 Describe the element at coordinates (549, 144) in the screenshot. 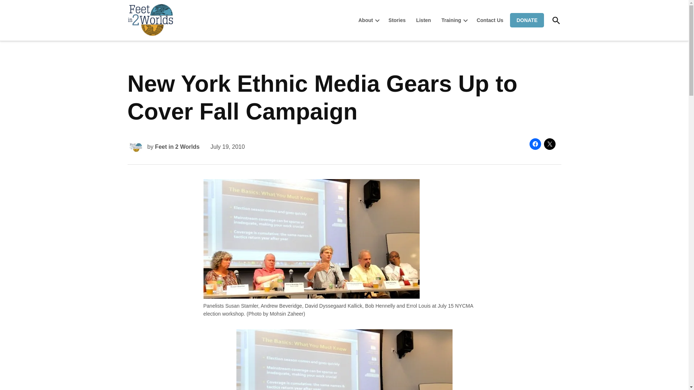

I see `Click to share on X` at that location.